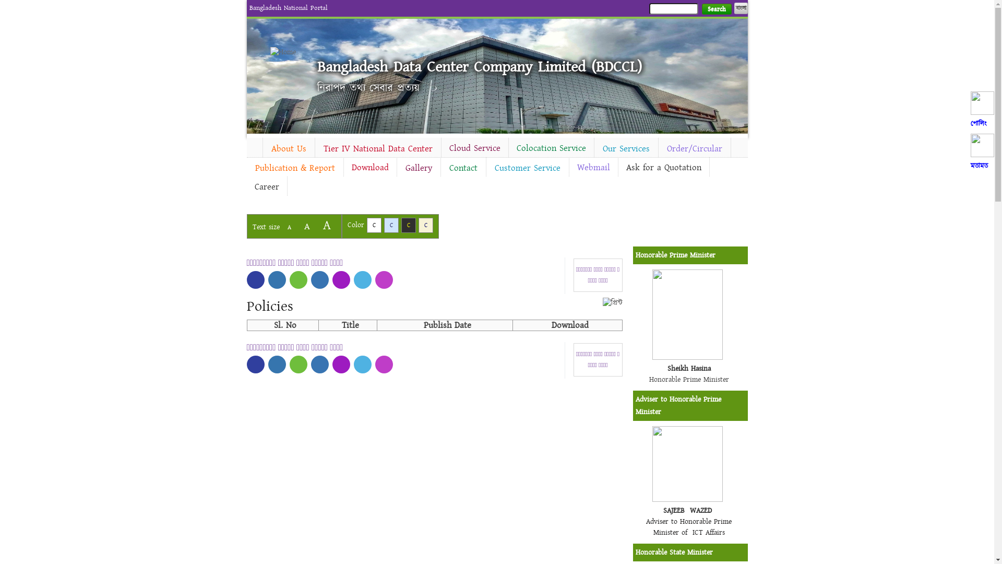 This screenshot has width=1002, height=564. Describe the element at coordinates (551, 148) in the screenshot. I see `Colocation Service` at that location.